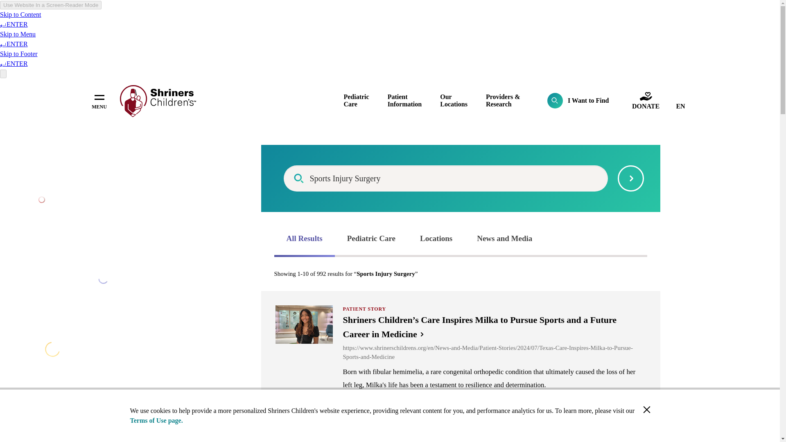 The height and width of the screenshot is (442, 786). I want to click on Pediatric Care, so click(356, 100).